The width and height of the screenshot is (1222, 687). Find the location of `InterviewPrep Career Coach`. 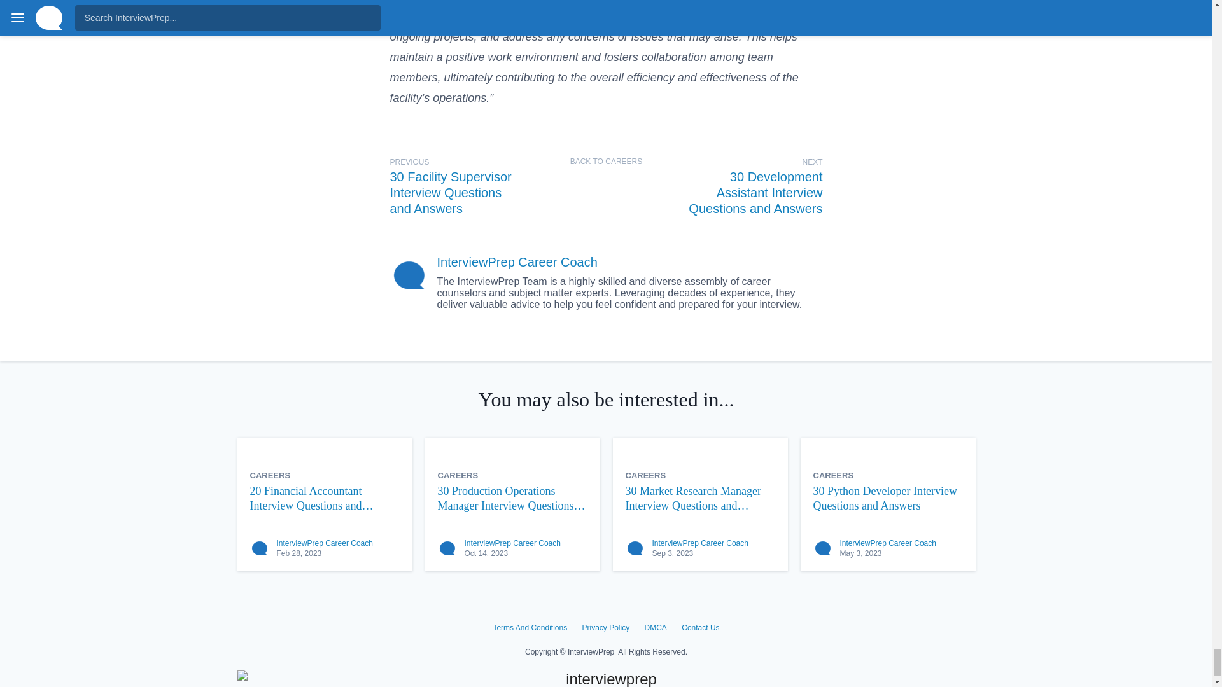

InterviewPrep Career Coach is located at coordinates (888, 543).